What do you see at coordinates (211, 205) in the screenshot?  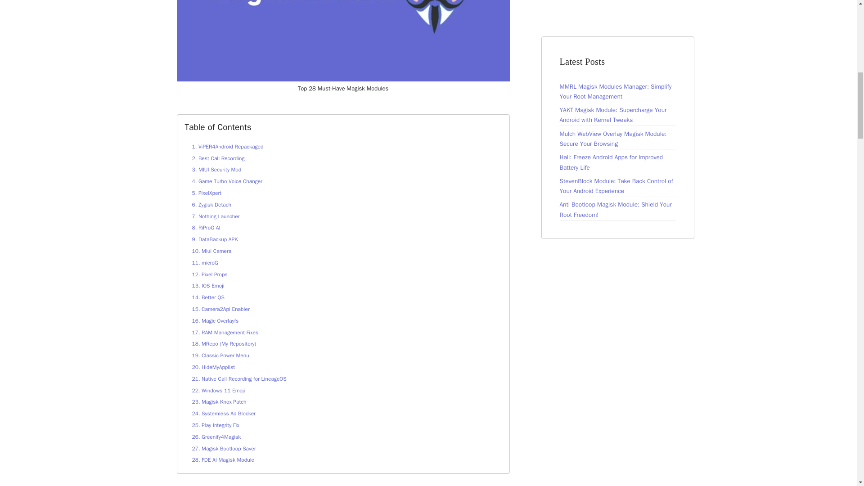 I see `6. Zygisk Detach` at bounding box center [211, 205].